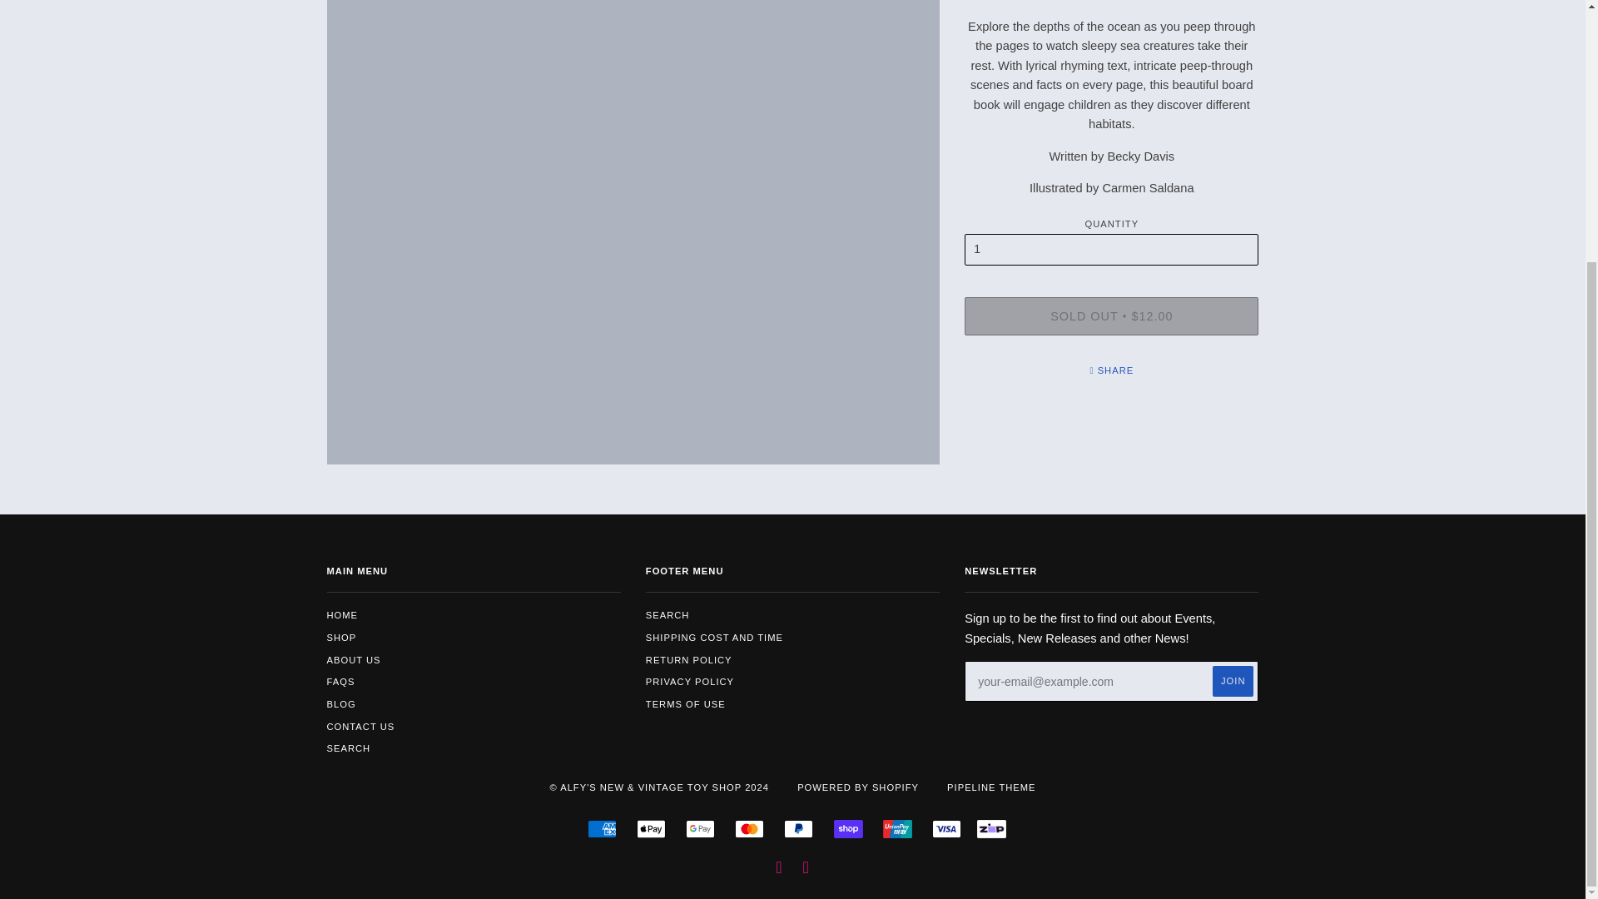 This screenshot has width=1598, height=899. Describe the element at coordinates (749, 828) in the screenshot. I see `MASTERCARD` at that location.